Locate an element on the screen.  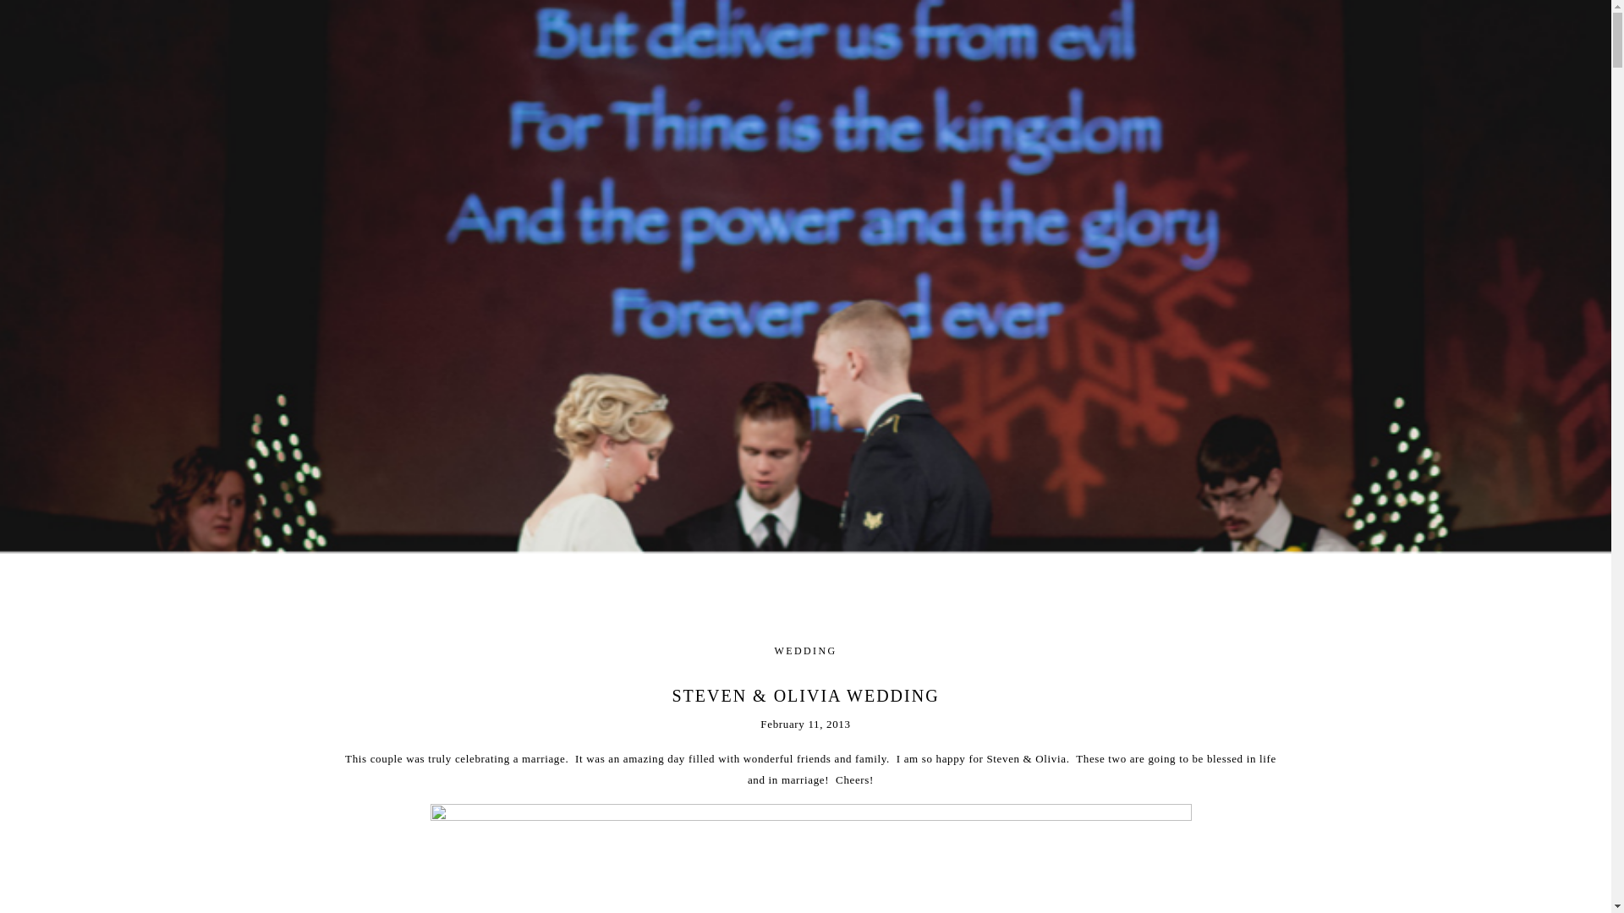
CONTACT is located at coordinates (806, 20).